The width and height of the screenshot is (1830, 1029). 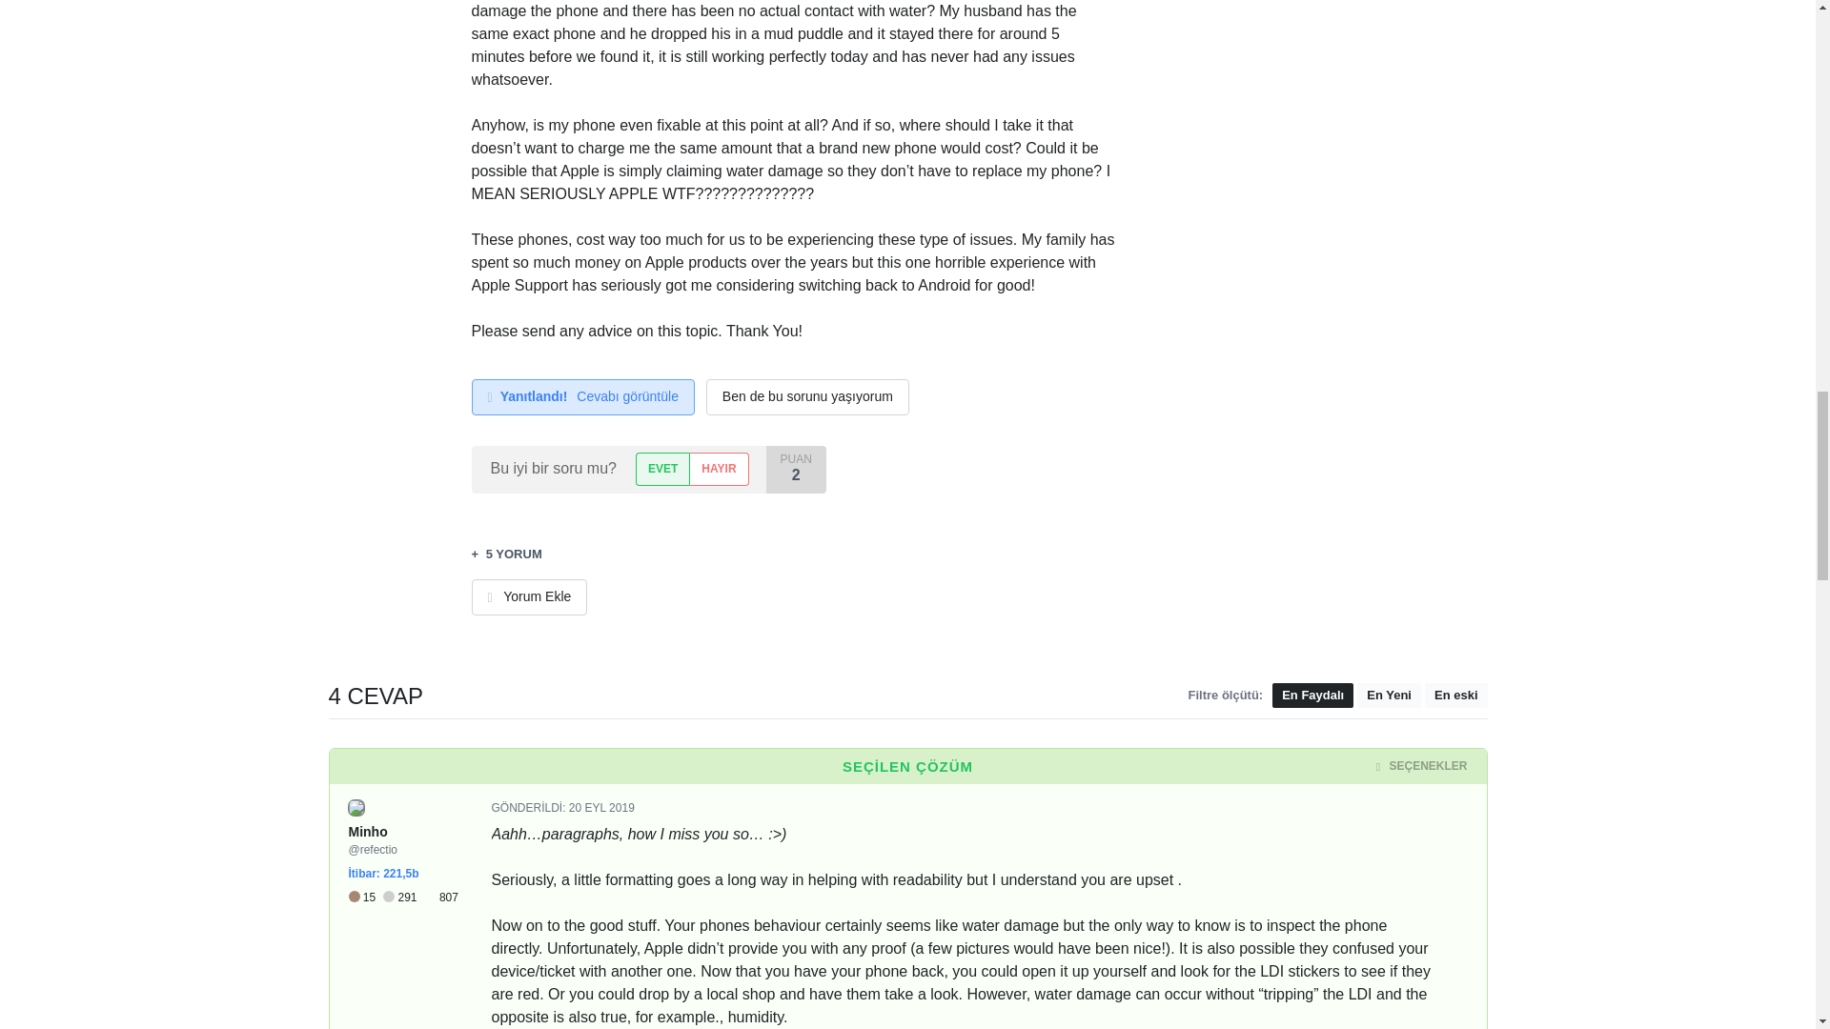 What do you see at coordinates (528, 596) in the screenshot?
I see `Yorum Ekle` at bounding box center [528, 596].